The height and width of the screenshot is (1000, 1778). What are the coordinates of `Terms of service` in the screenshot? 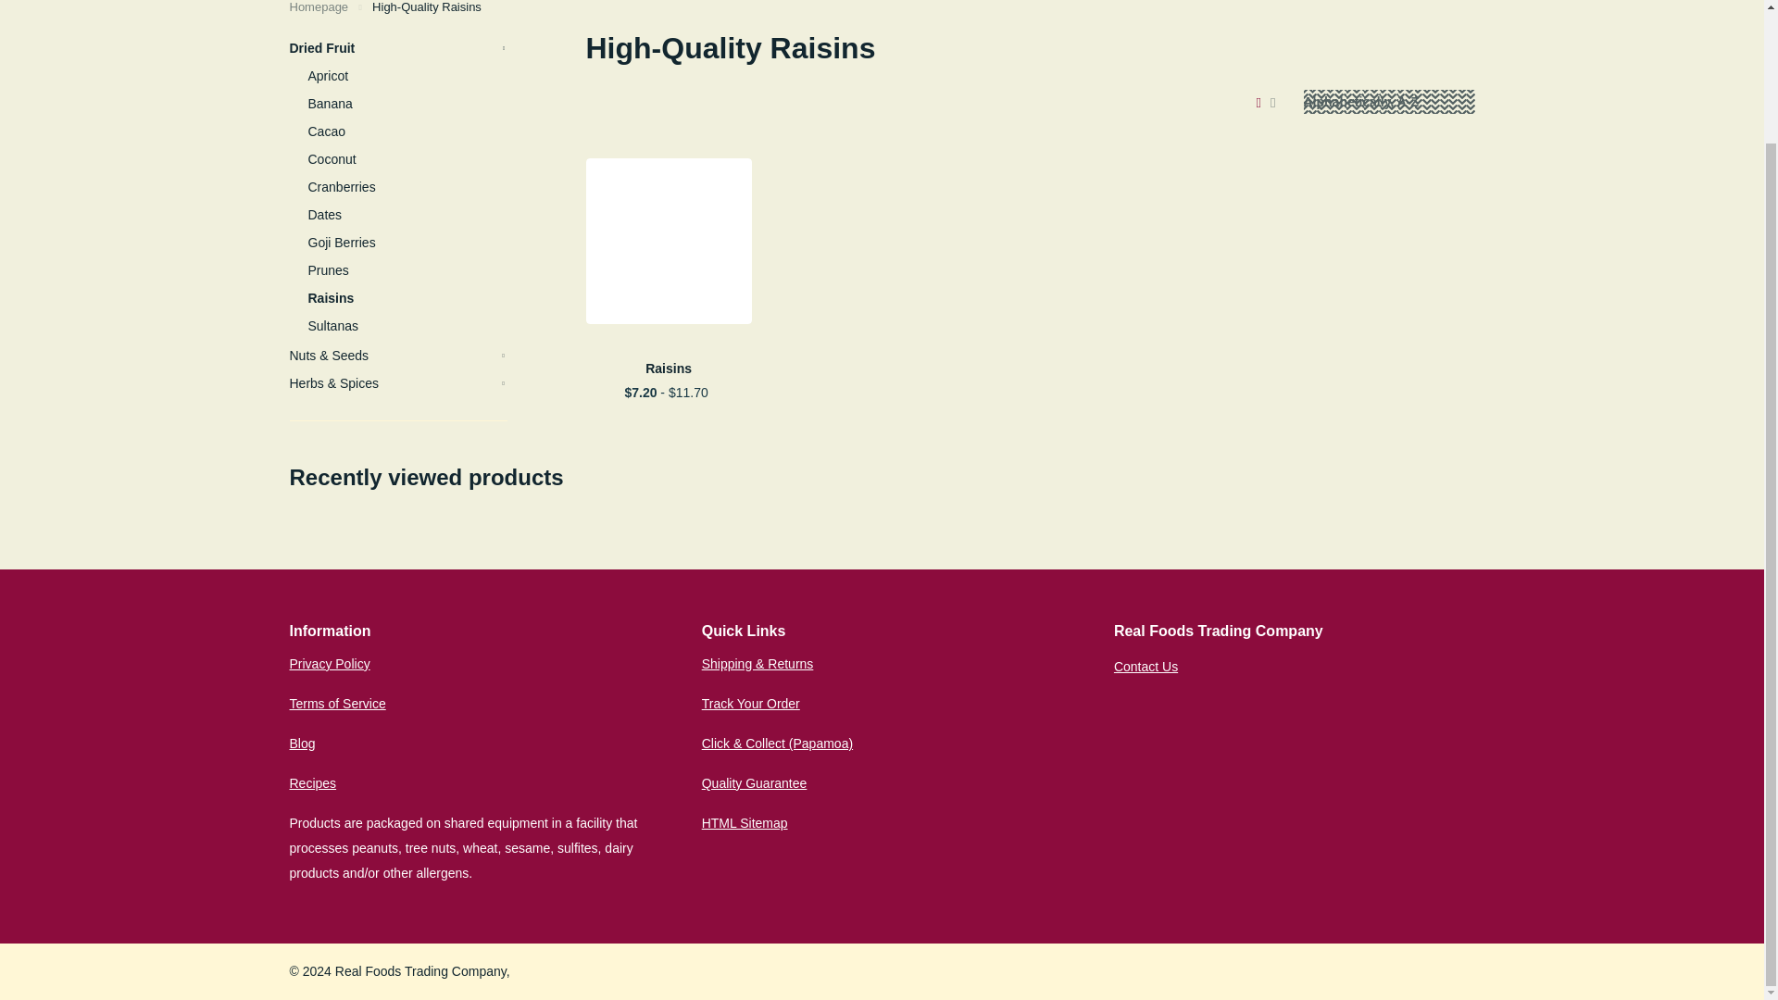 It's located at (337, 703).